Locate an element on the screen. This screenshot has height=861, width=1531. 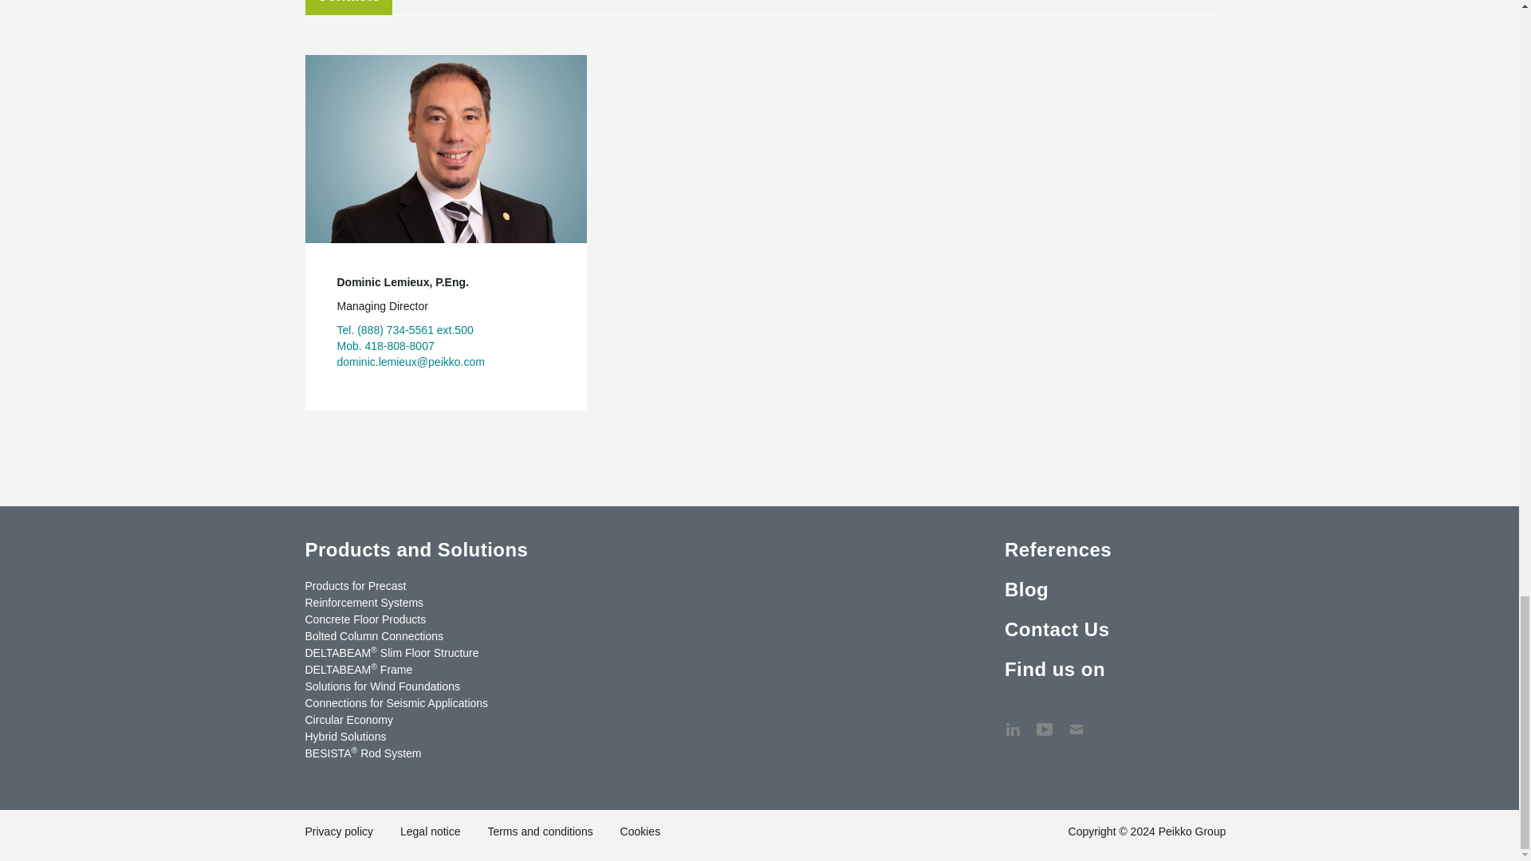
Contact Us is located at coordinates (1076, 721).